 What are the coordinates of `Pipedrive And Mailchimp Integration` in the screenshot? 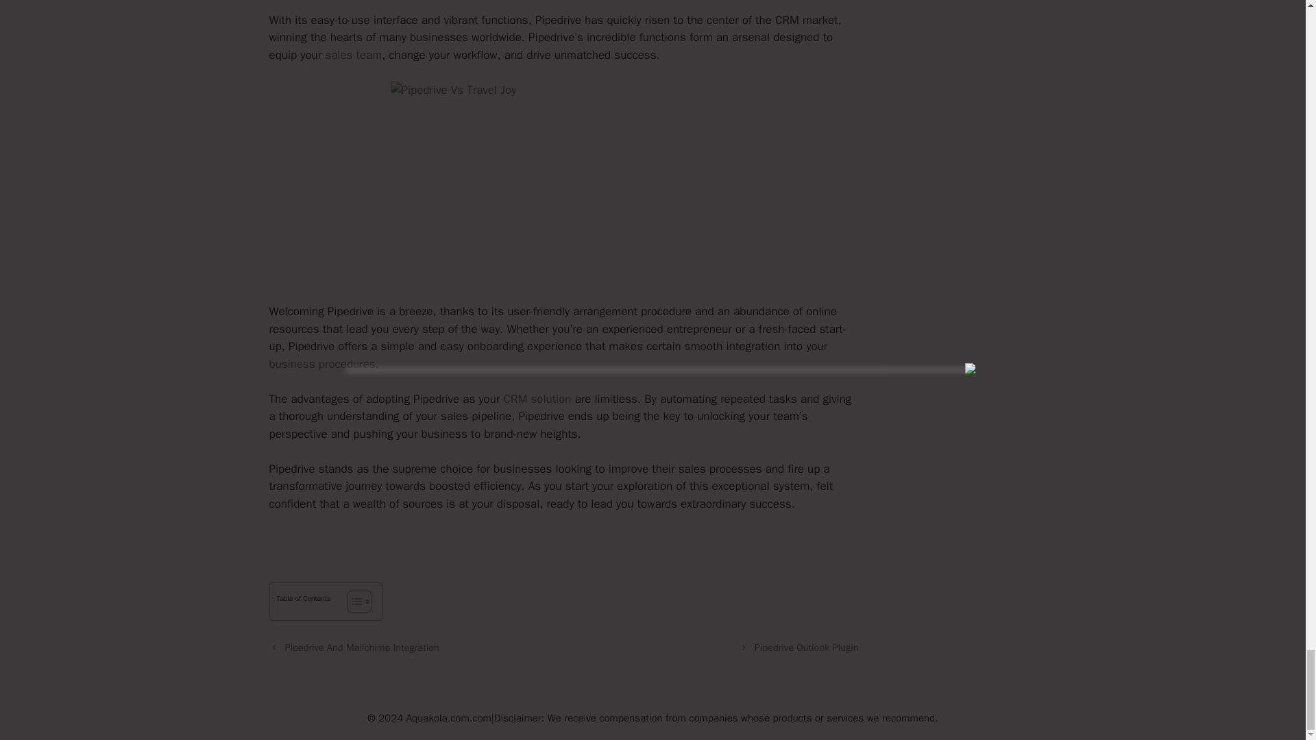 It's located at (362, 647).